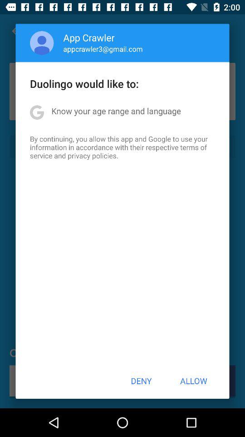  I want to click on launch the item above the by continuing you, so click(116, 111).